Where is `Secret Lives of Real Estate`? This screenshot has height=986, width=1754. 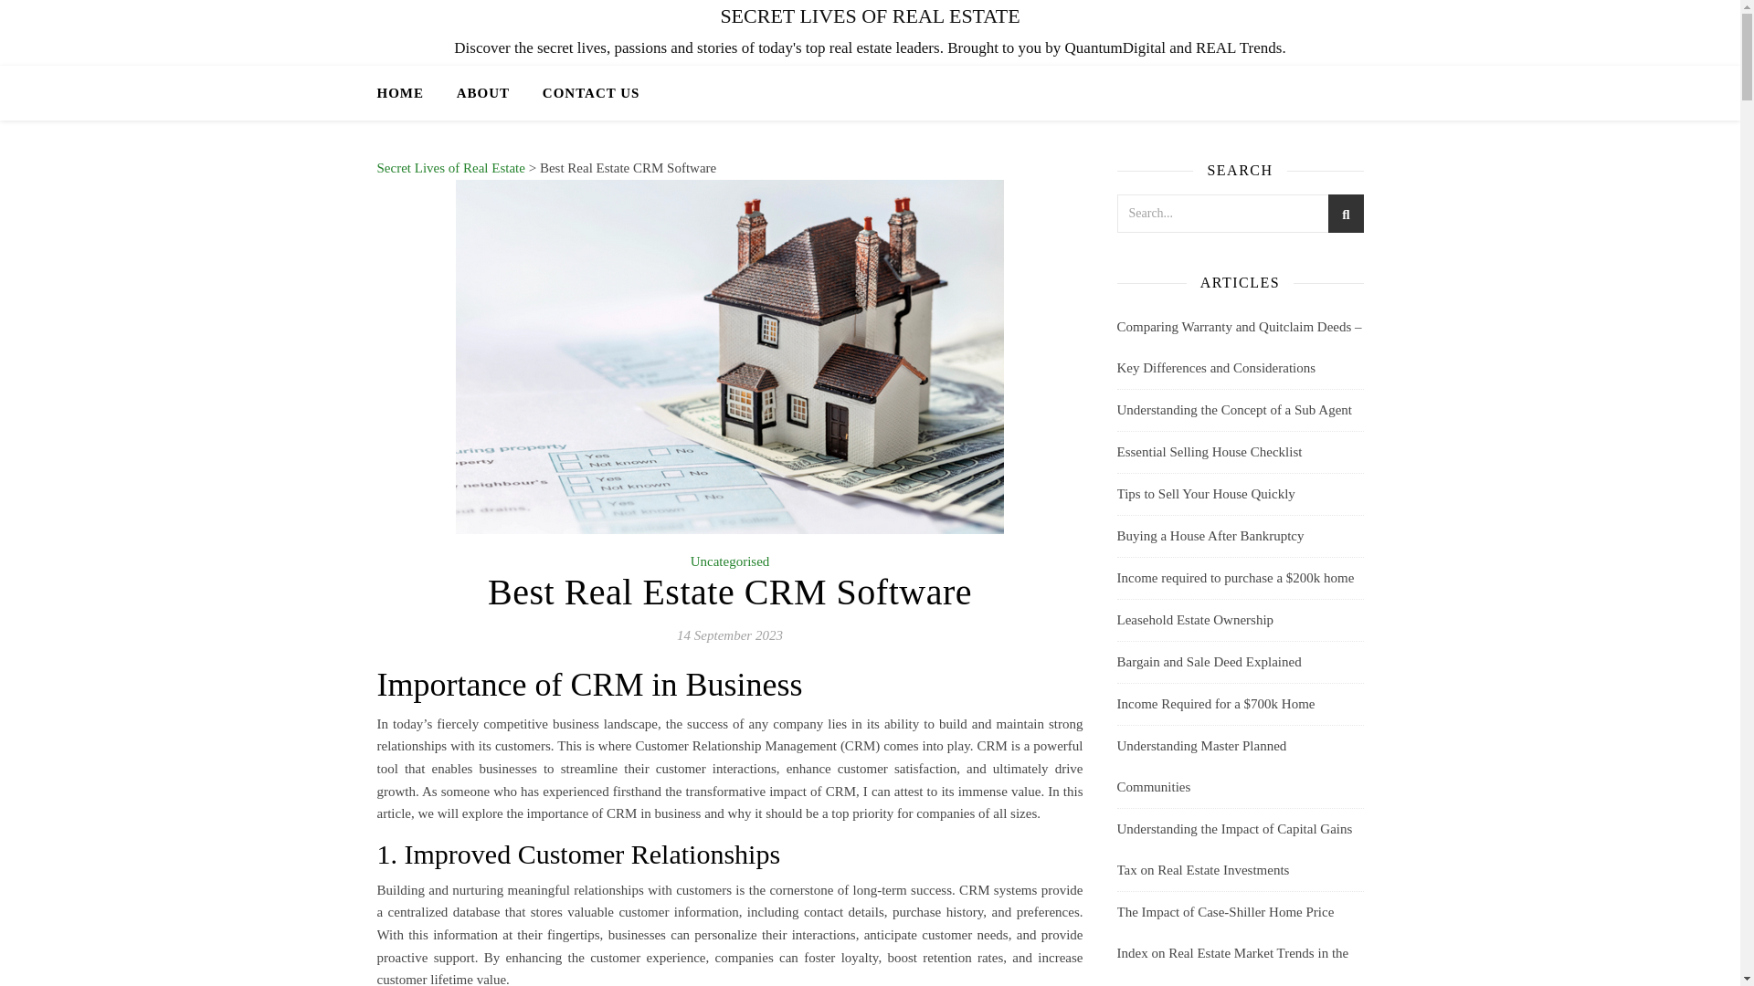 Secret Lives of Real Estate is located at coordinates (450, 168).